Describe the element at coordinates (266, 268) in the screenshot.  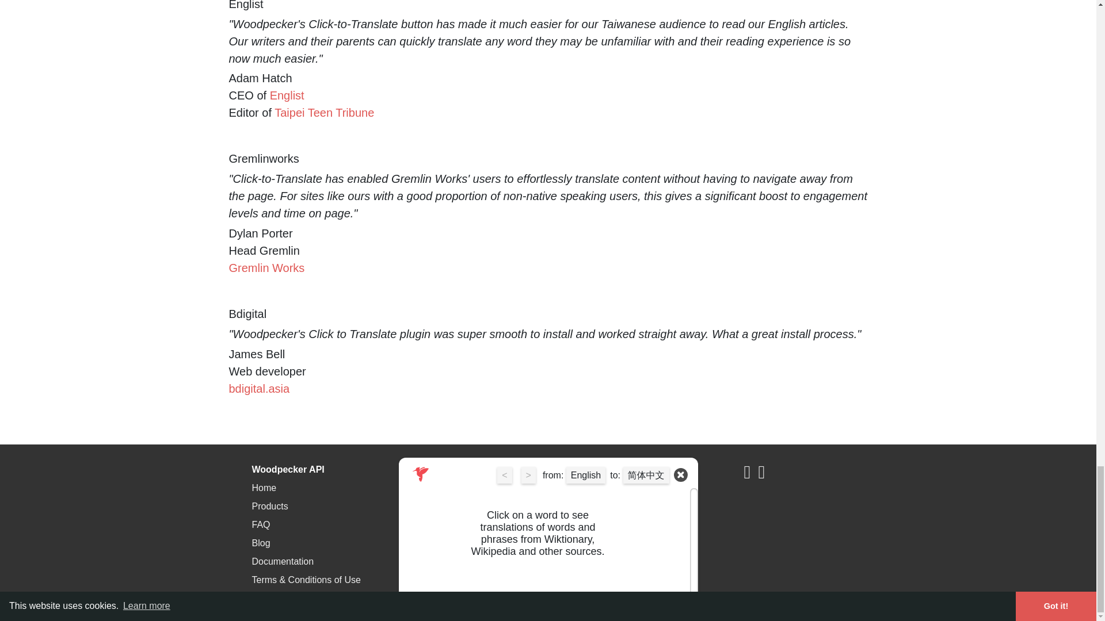
I see `Gremlin Works` at that location.